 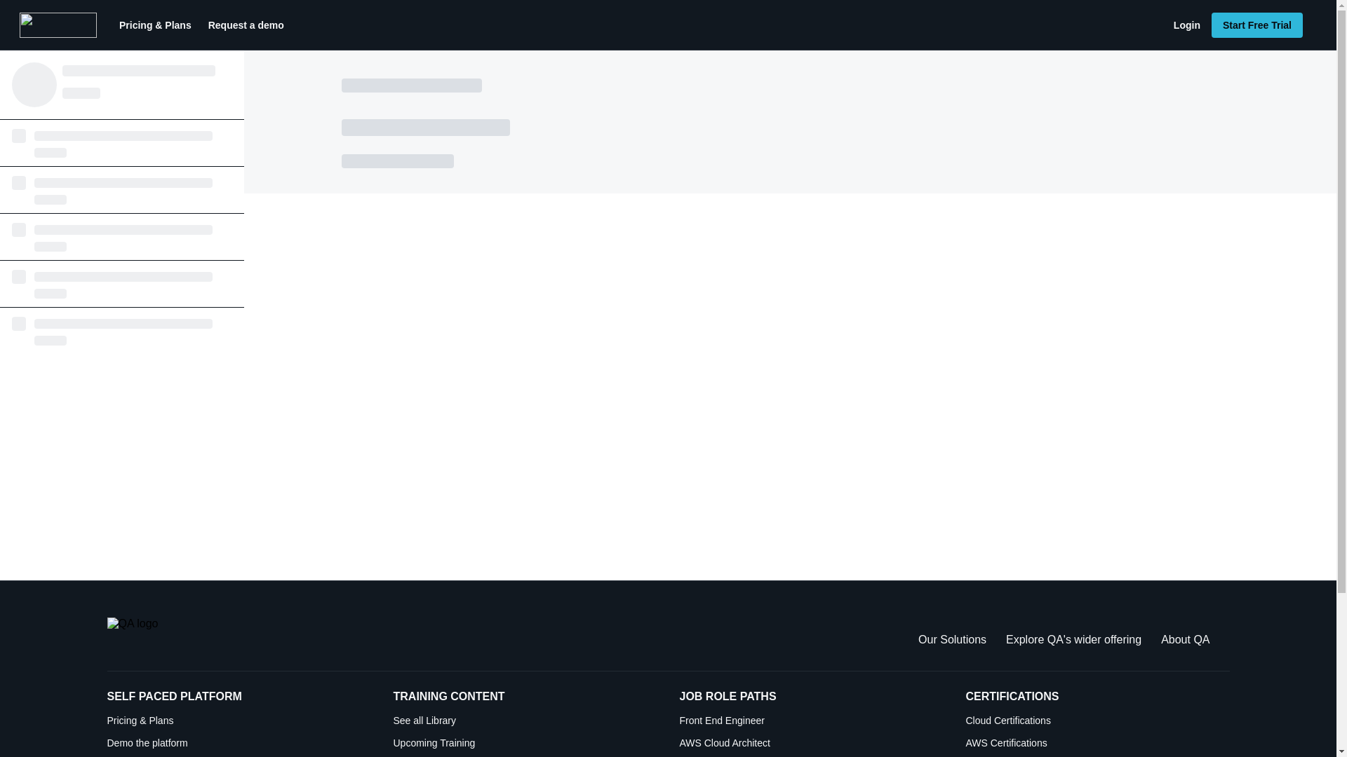 What do you see at coordinates (239, 743) in the screenshot?
I see `Demo the platform` at bounding box center [239, 743].